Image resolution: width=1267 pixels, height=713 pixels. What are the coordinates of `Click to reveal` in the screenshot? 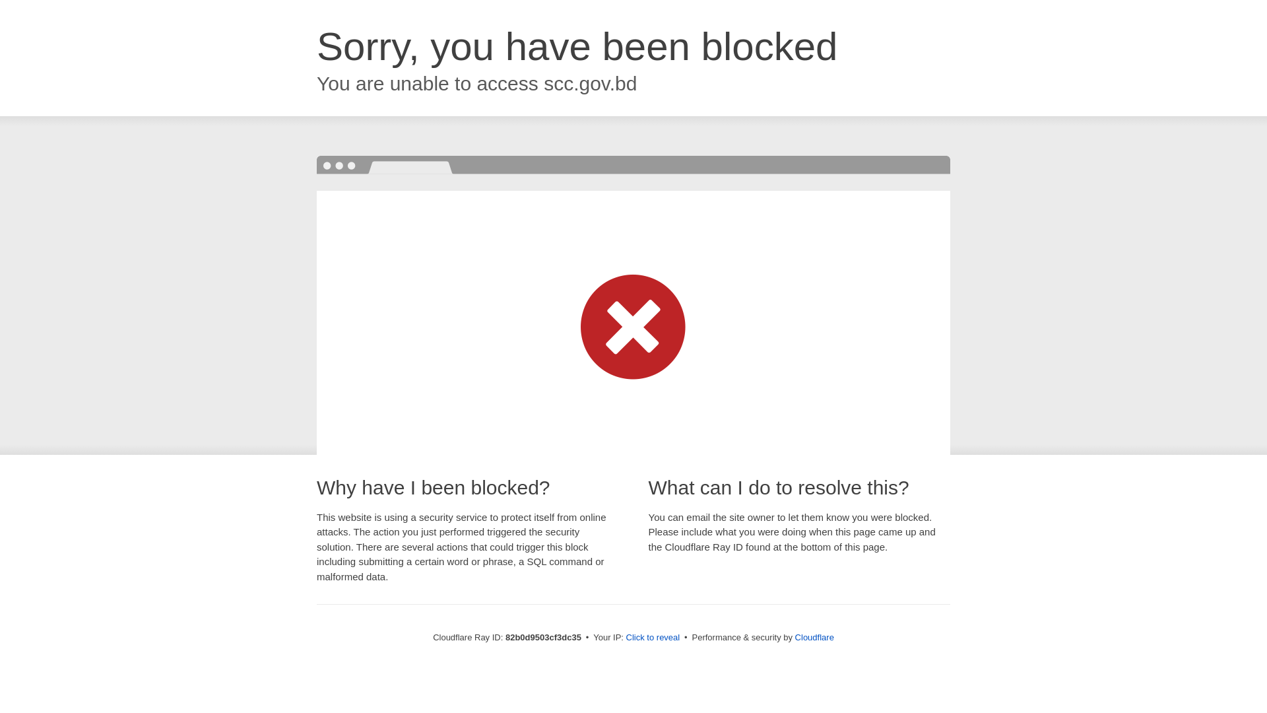 It's located at (653, 638).